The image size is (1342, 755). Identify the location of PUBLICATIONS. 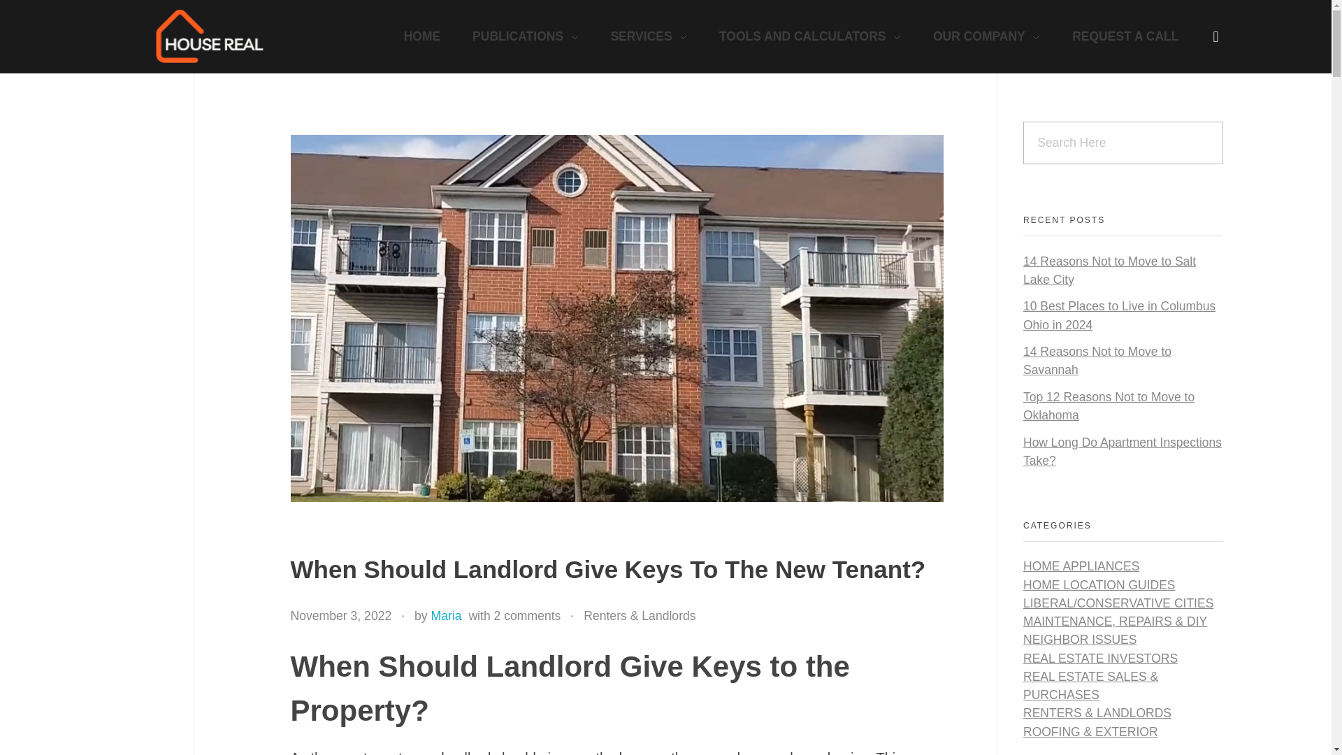
(525, 36).